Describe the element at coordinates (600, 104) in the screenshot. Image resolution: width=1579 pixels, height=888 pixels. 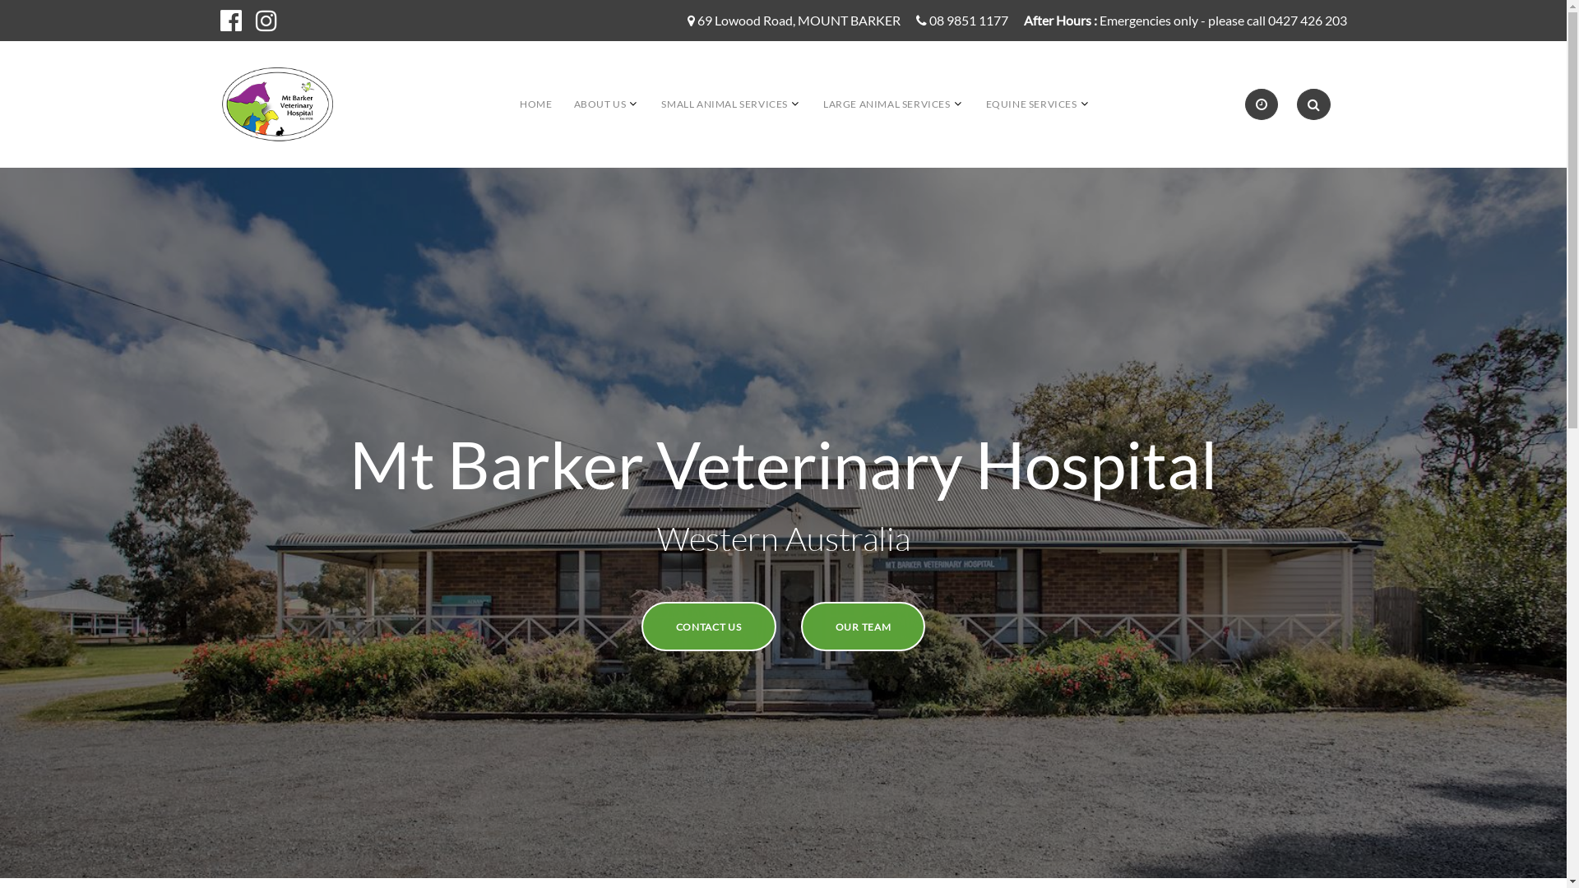
I see `ABOUT US` at that location.